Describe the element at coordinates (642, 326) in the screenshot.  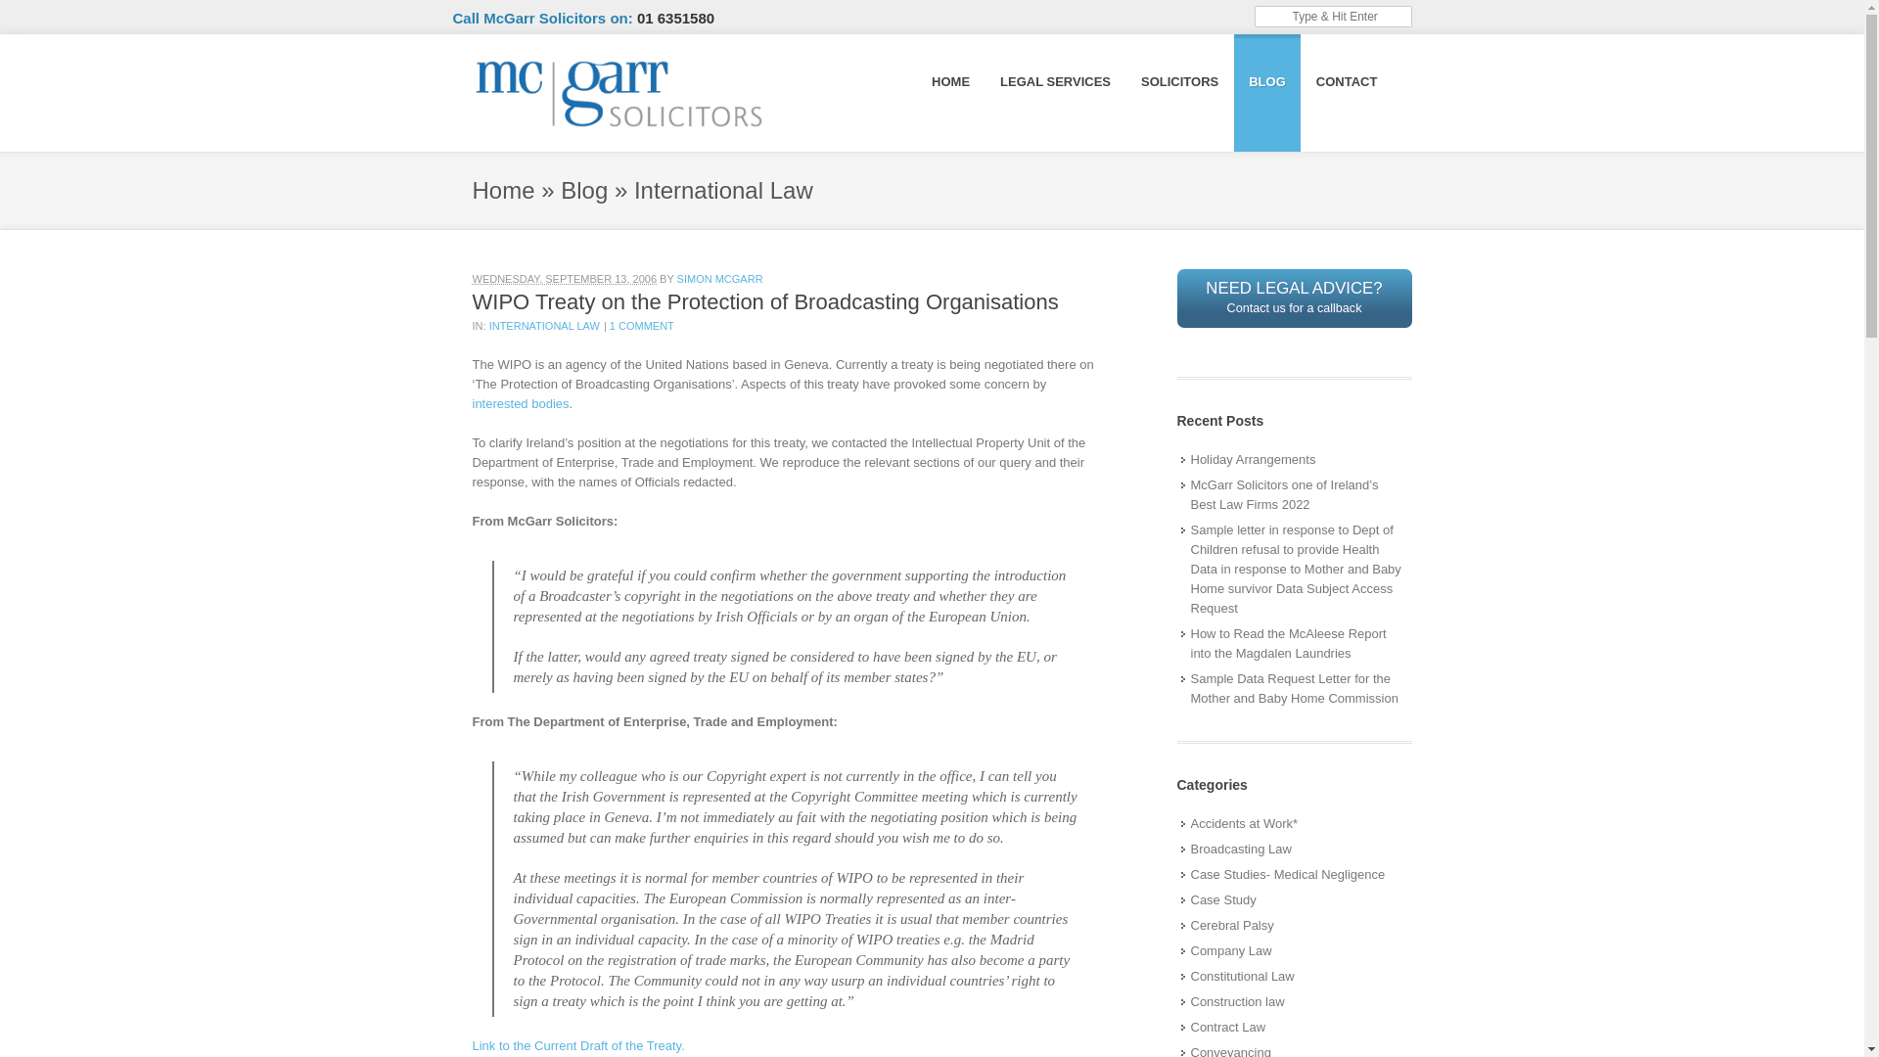
I see `1 COMMENT` at that location.